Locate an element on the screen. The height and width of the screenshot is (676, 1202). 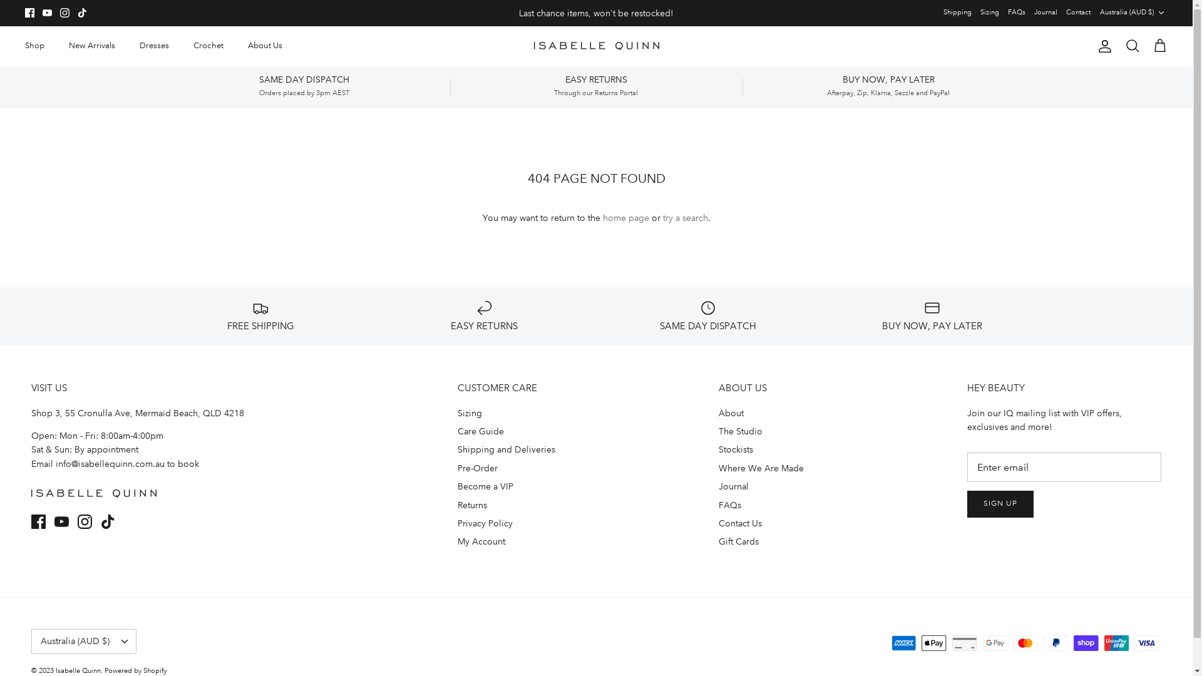
Youtube is located at coordinates (61, 522).